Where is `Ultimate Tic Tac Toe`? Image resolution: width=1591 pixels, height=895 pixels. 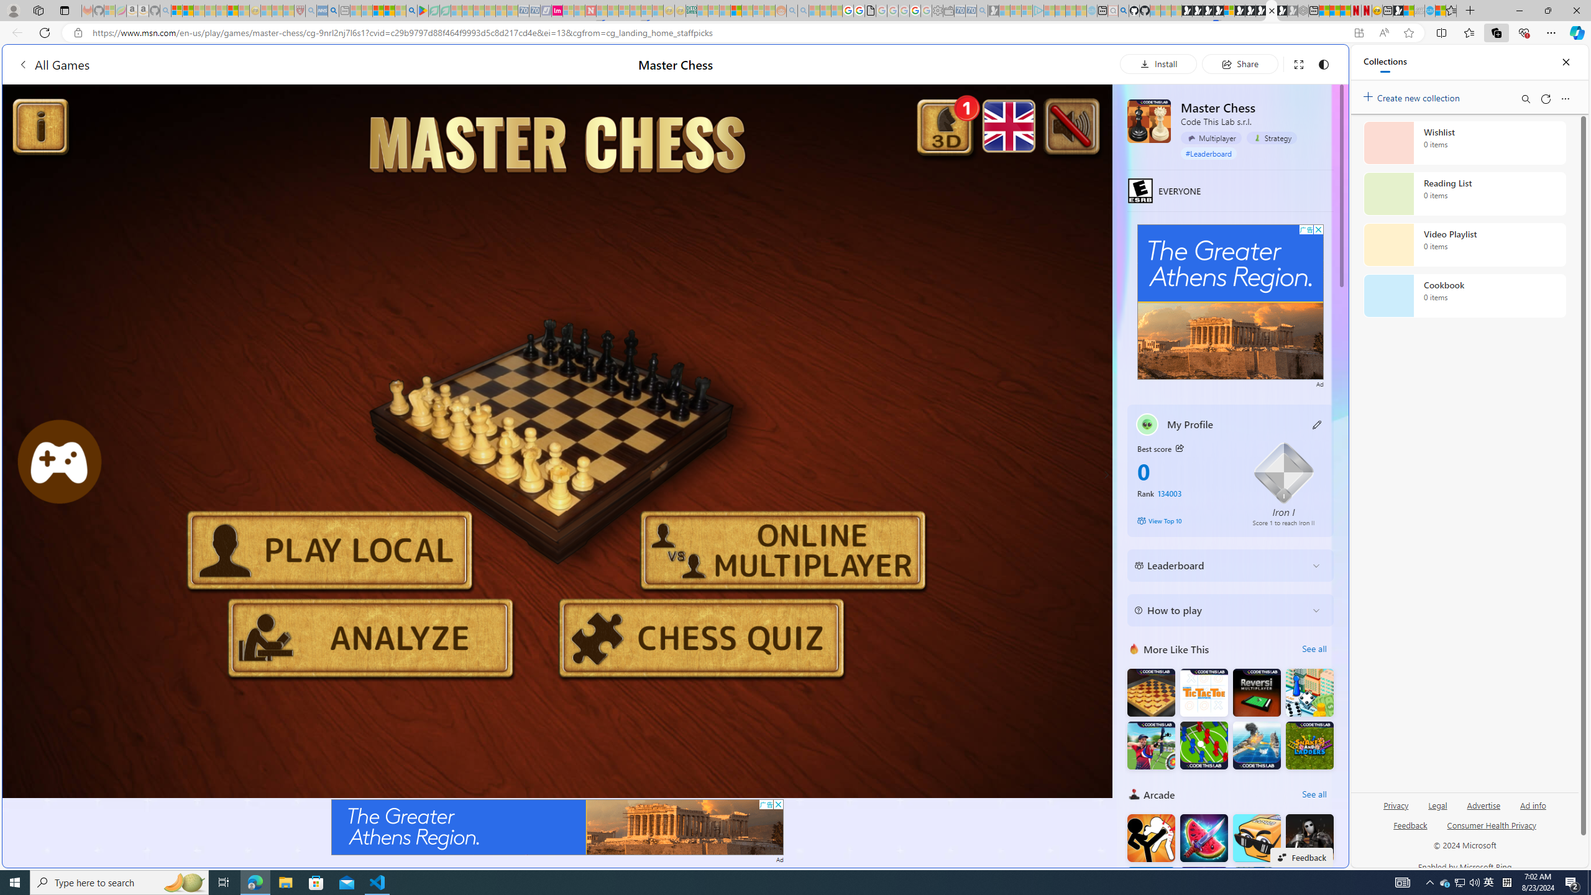 Ultimate Tic Tac Toe is located at coordinates (1203, 692).